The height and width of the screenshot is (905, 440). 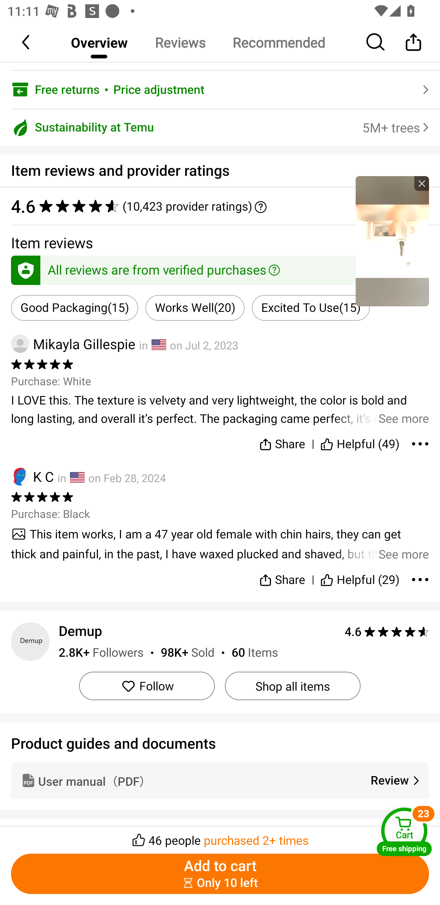 I want to click on   Follow, so click(x=147, y=686).